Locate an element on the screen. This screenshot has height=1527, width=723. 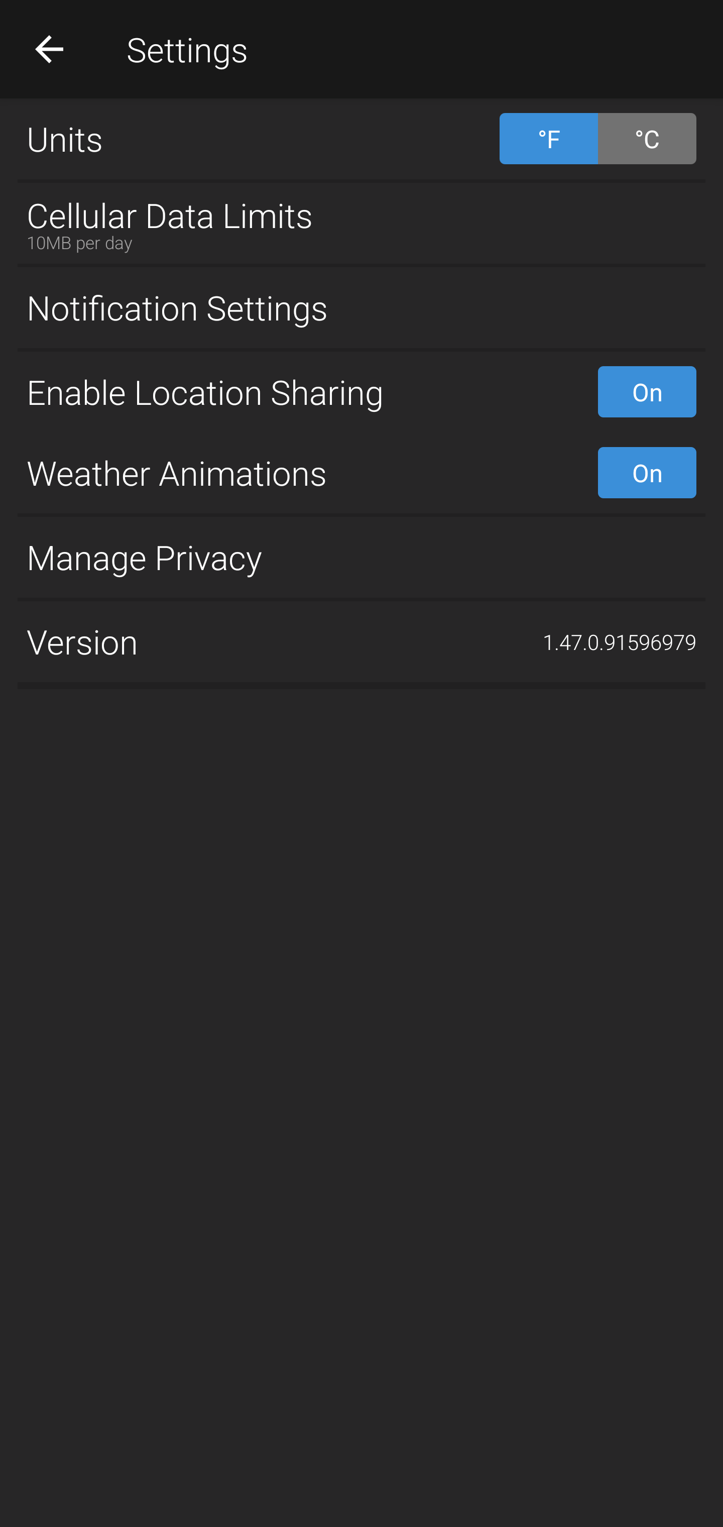
On is located at coordinates (647, 391).